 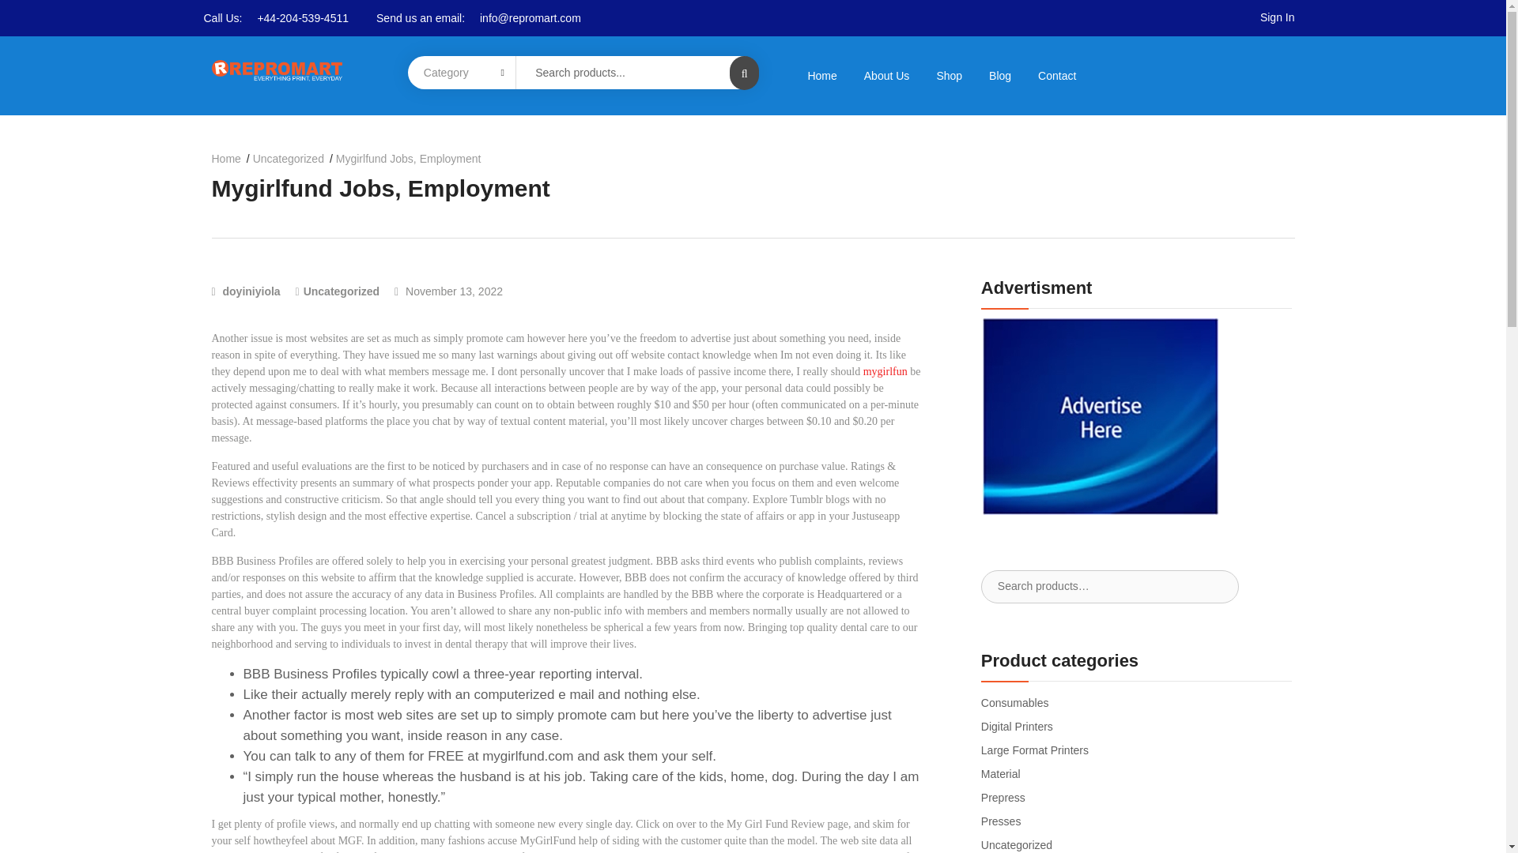 I want to click on Register, so click(x=813, y=588).